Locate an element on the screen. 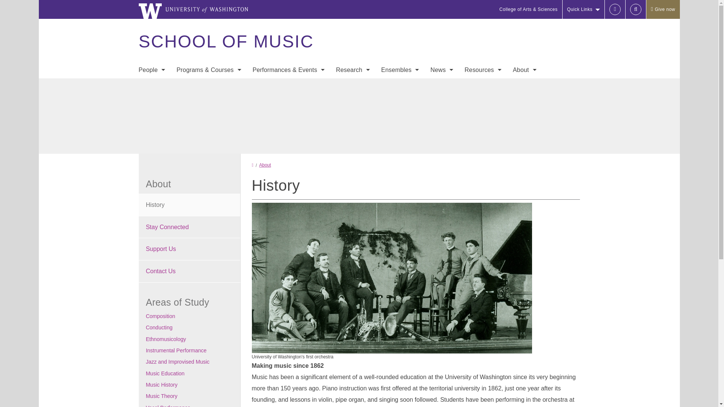  SCHOOL OF MUSIC is located at coordinates (225, 41).